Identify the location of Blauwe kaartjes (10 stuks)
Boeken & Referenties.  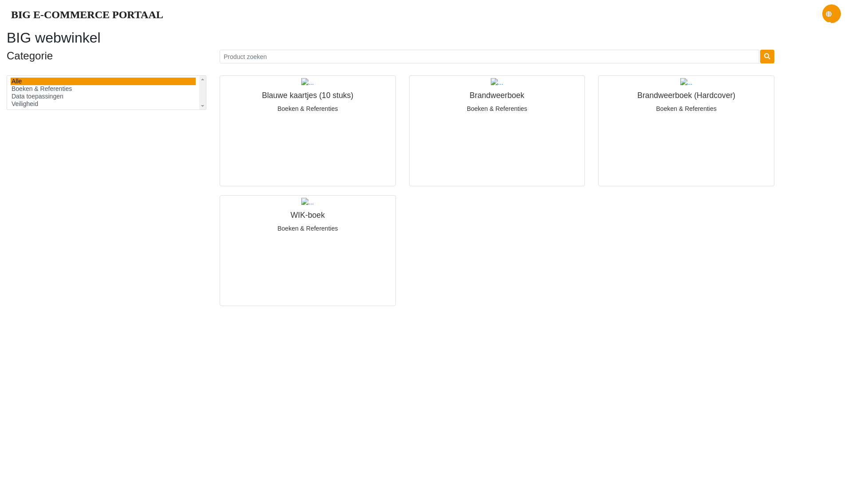
(308, 131).